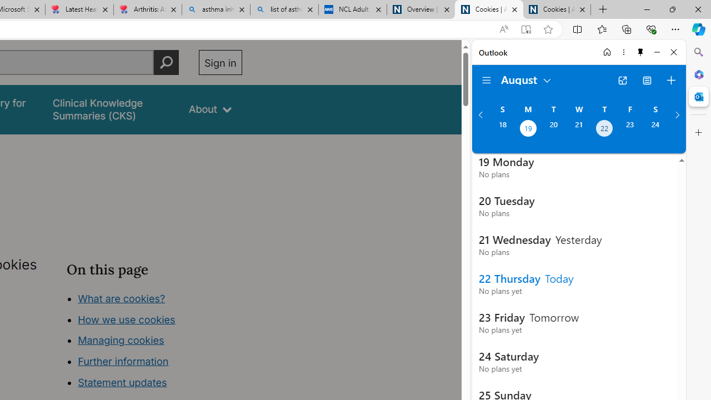  I want to click on Unpin side pane, so click(640, 52).